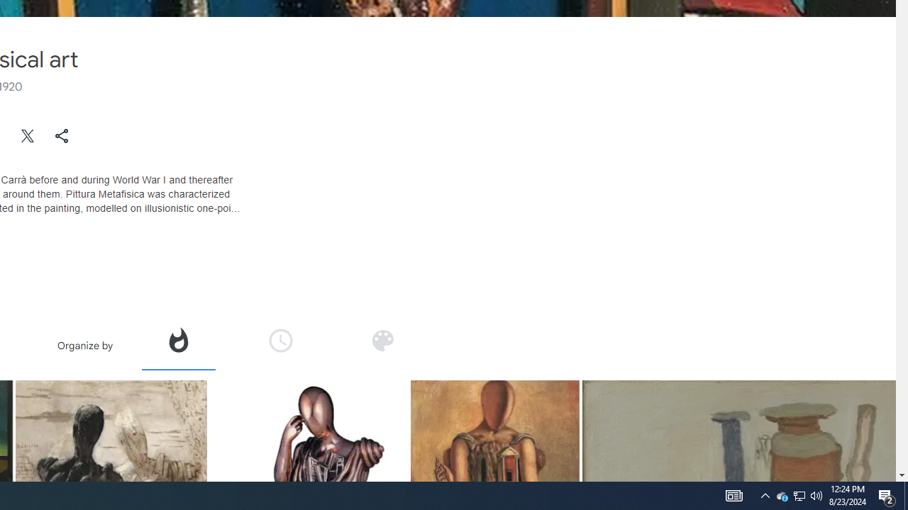  What do you see at coordinates (177, 340) in the screenshot?
I see `Organize by popularity` at bounding box center [177, 340].